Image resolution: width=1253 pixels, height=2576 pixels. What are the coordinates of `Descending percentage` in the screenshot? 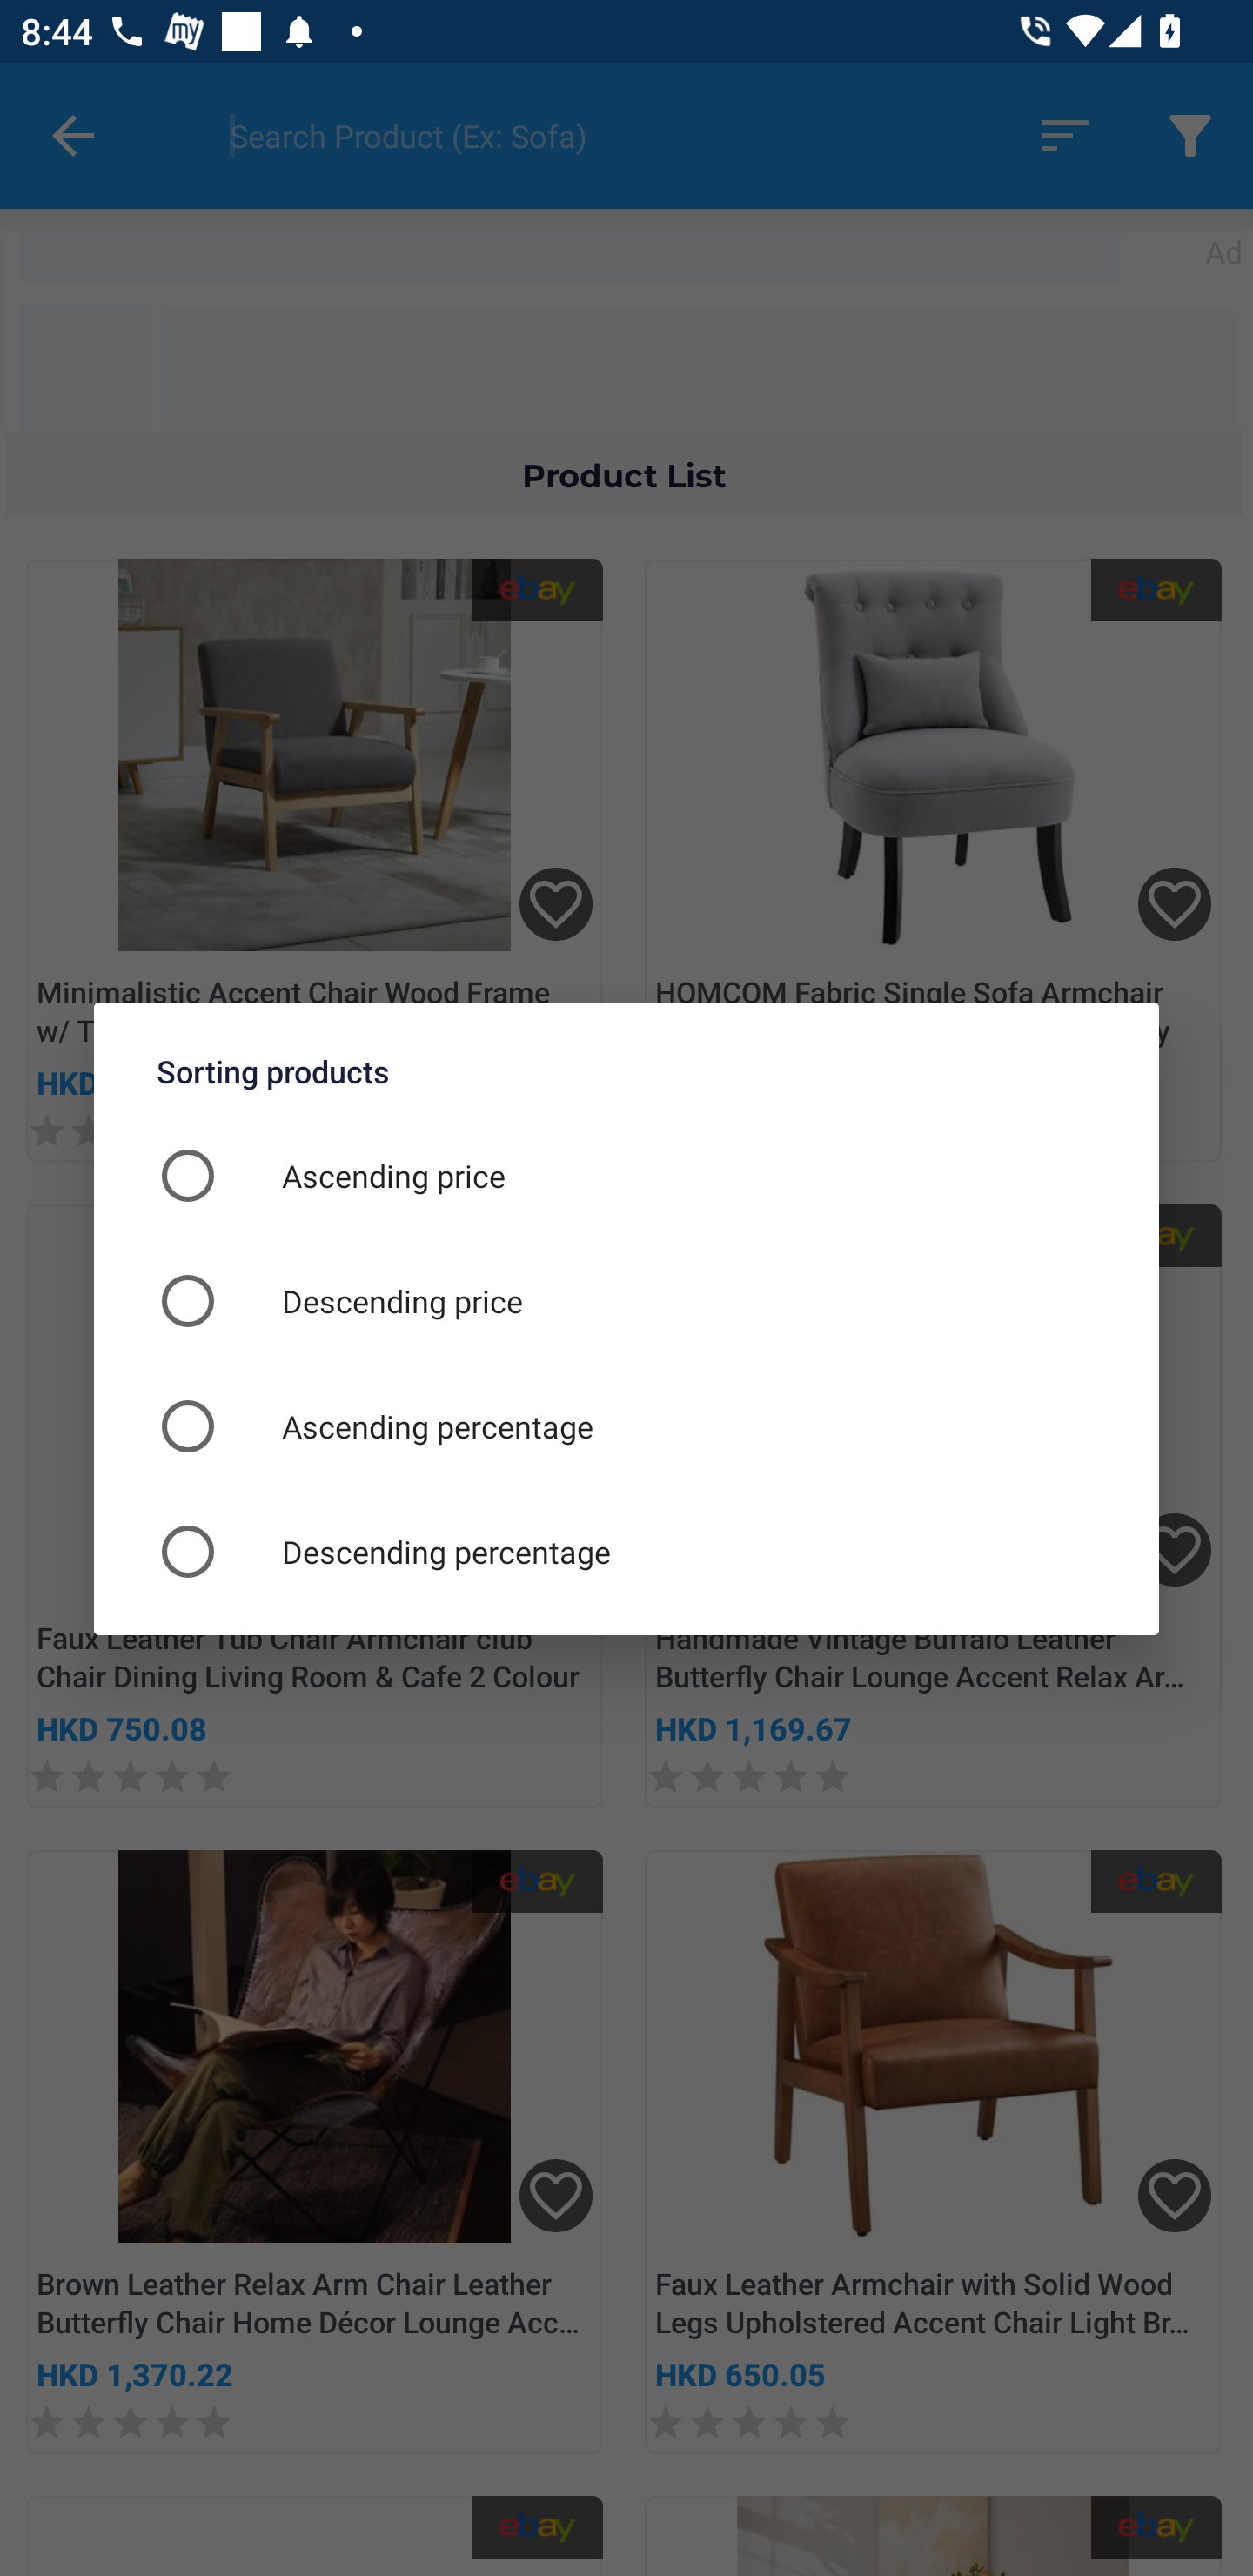 It's located at (626, 1551).